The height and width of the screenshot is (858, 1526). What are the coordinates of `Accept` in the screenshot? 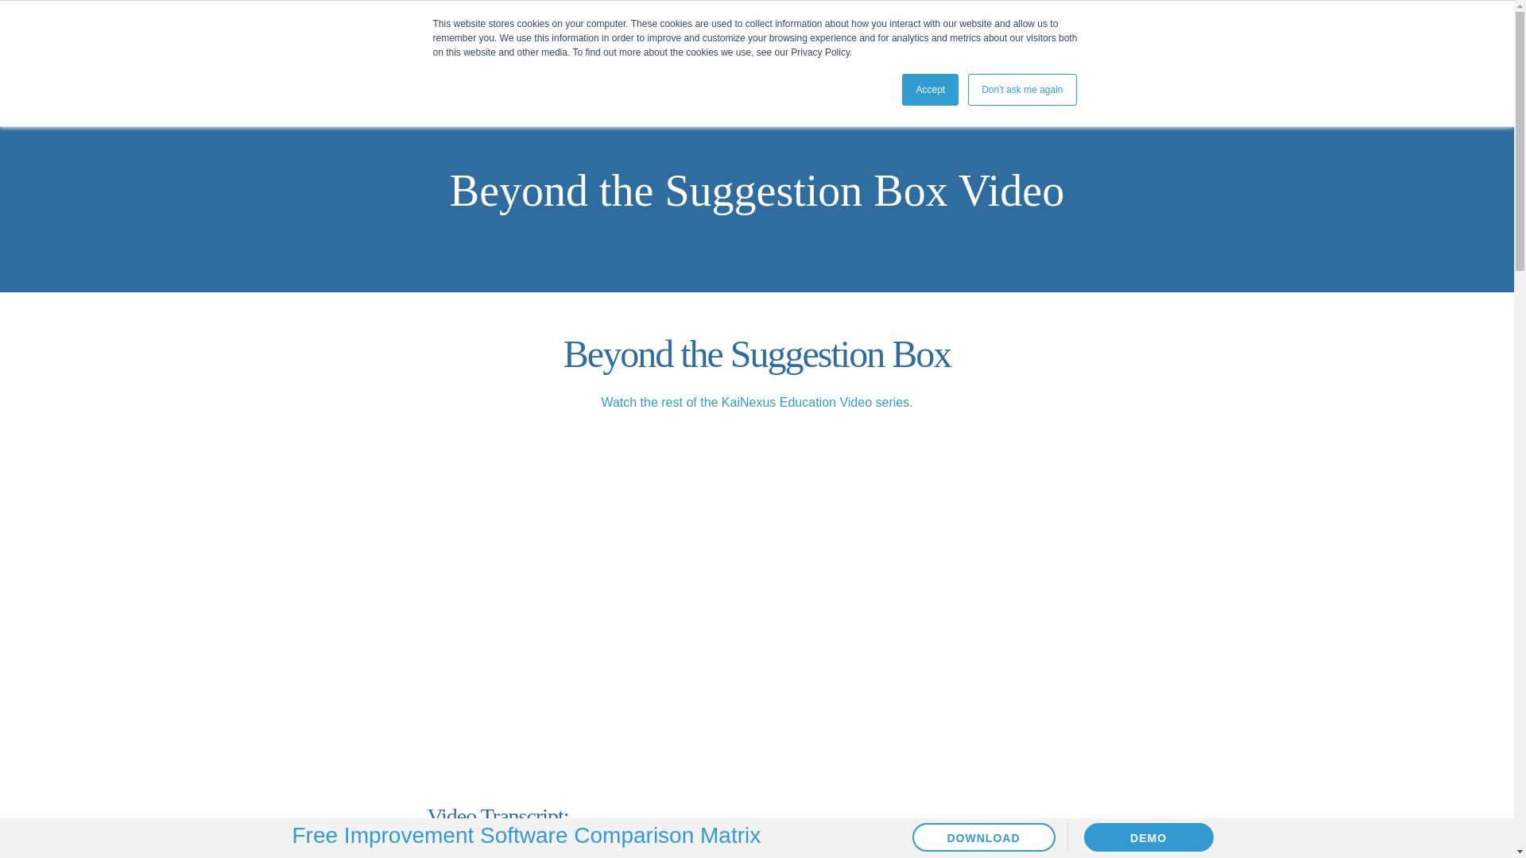 It's located at (930, 89).